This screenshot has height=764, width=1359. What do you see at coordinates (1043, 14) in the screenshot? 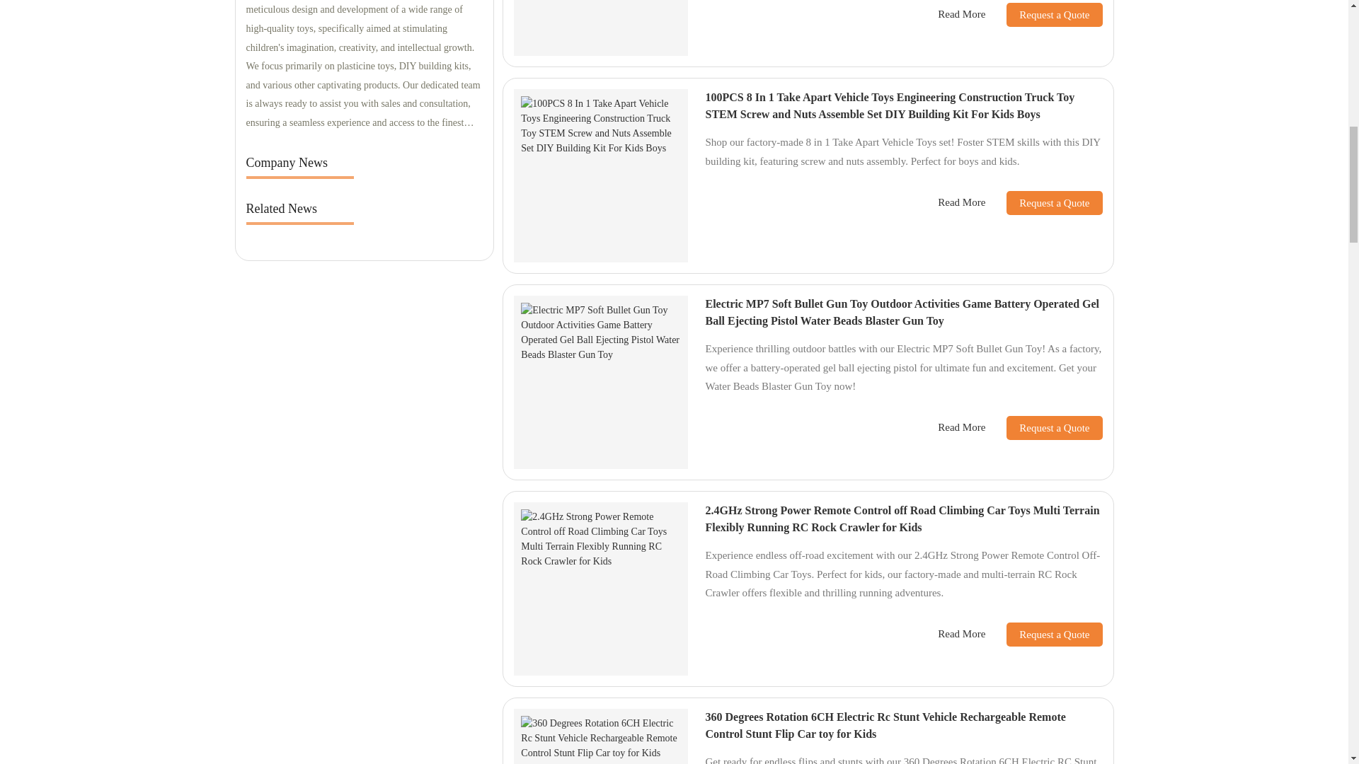
I see `Request a Quote` at bounding box center [1043, 14].